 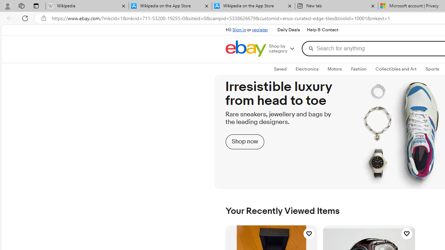 I want to click on ElectronicsExpand: Electronics, so click(x=307, y=69).